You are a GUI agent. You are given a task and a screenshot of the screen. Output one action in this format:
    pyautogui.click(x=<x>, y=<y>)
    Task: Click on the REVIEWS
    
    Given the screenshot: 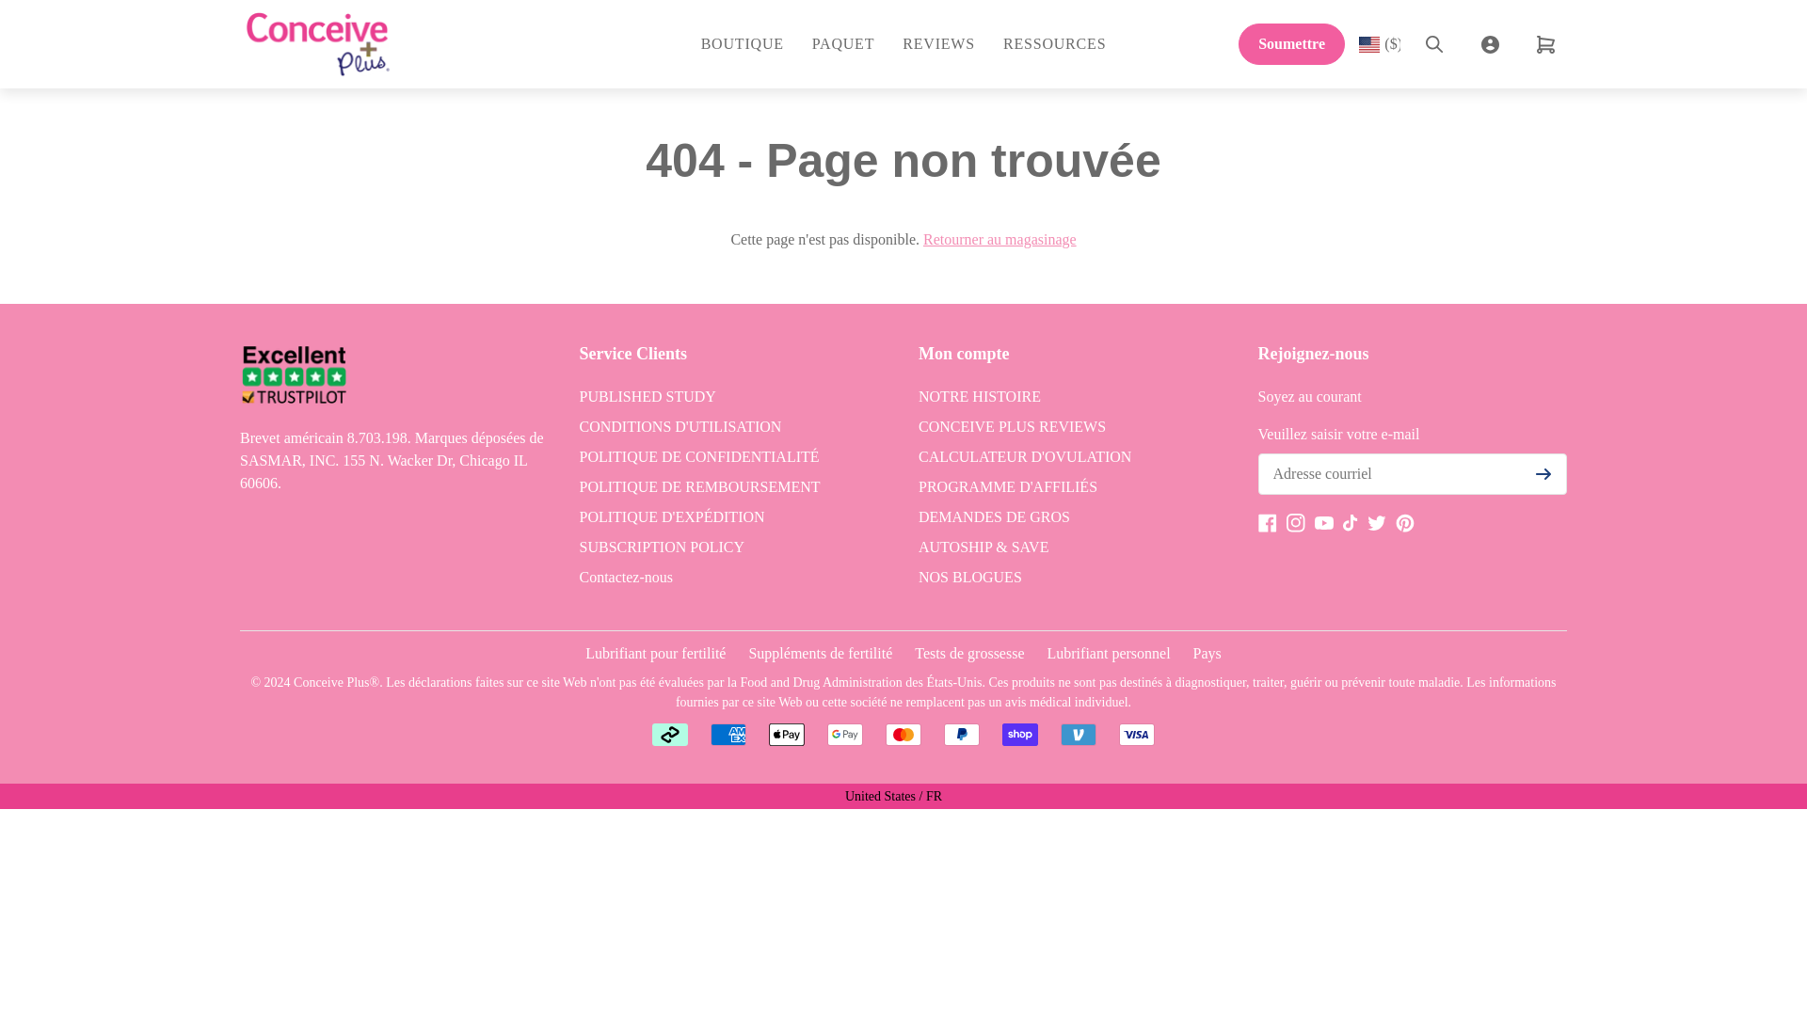 What is the action you would take?
    pyautogui.click(x=938, y=43)
    